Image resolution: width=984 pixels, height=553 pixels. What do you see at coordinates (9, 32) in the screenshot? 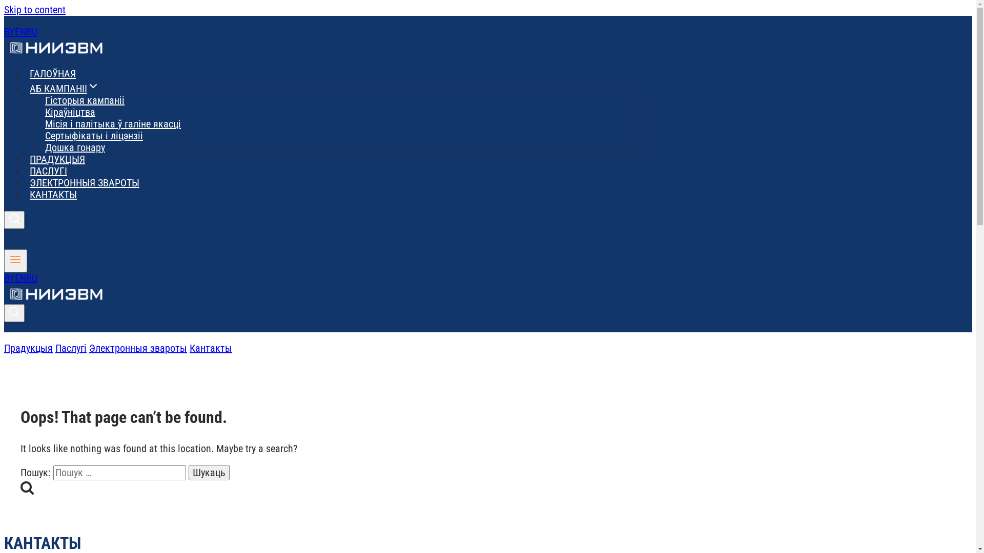
I see `BY` at bounding box center [9, 32].